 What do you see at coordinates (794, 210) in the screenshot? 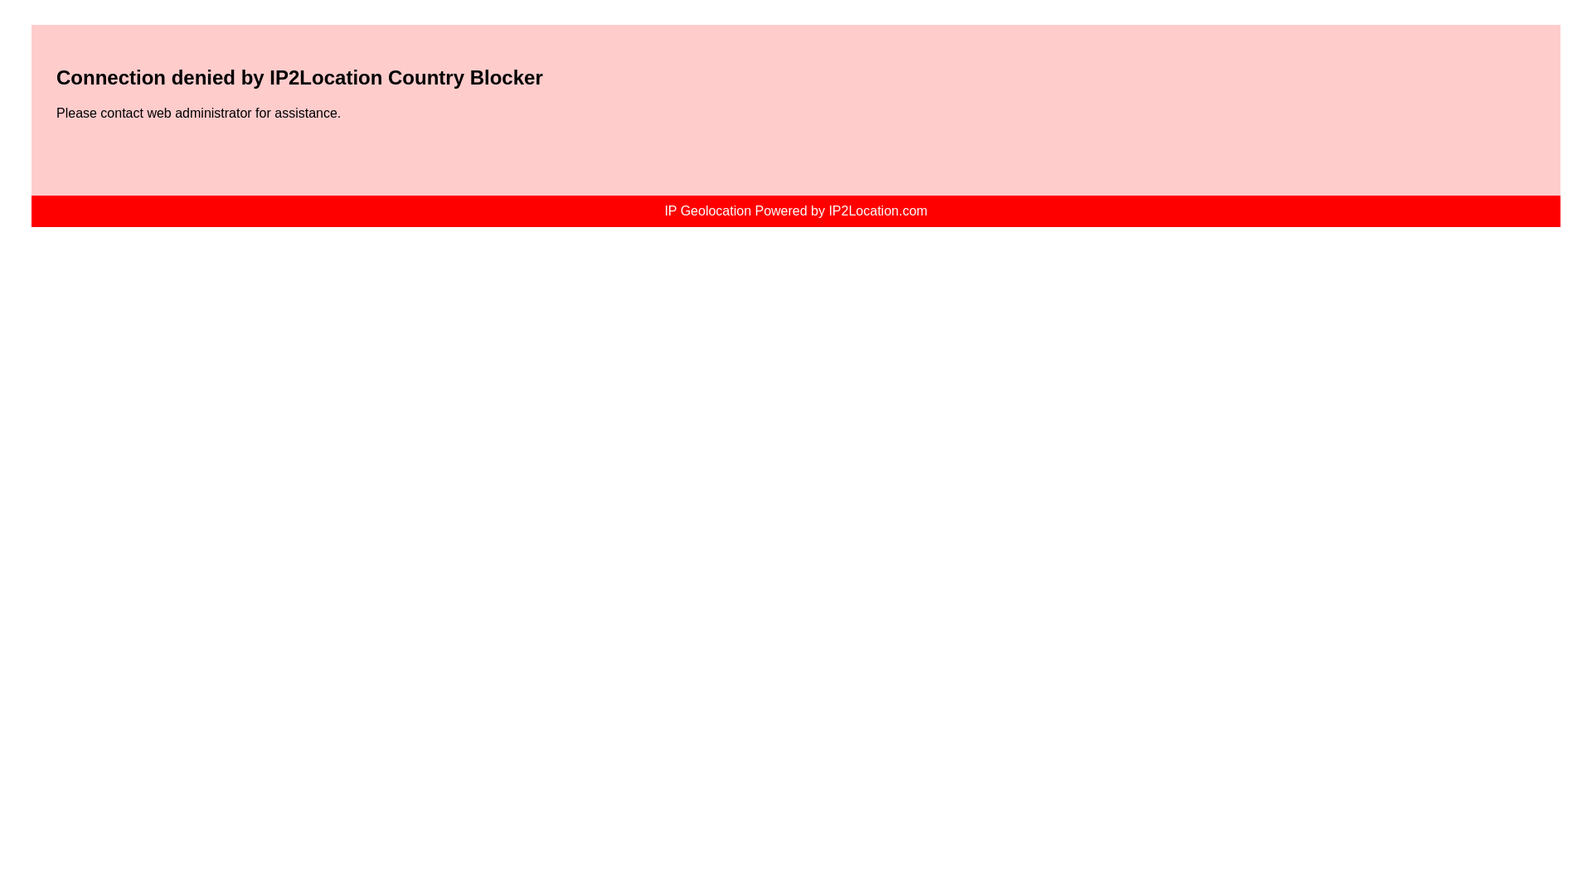
I see `IP Geolocation Powered by IP2Location.com` at bounding box center [794, 210].